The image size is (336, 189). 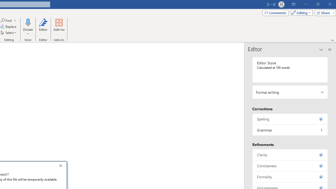 What do you see at coordinates (290, 177) in the screenshot?
I see `Formality, 0 issues. Press space or enter to review items.` at bounding box center [290, 177].